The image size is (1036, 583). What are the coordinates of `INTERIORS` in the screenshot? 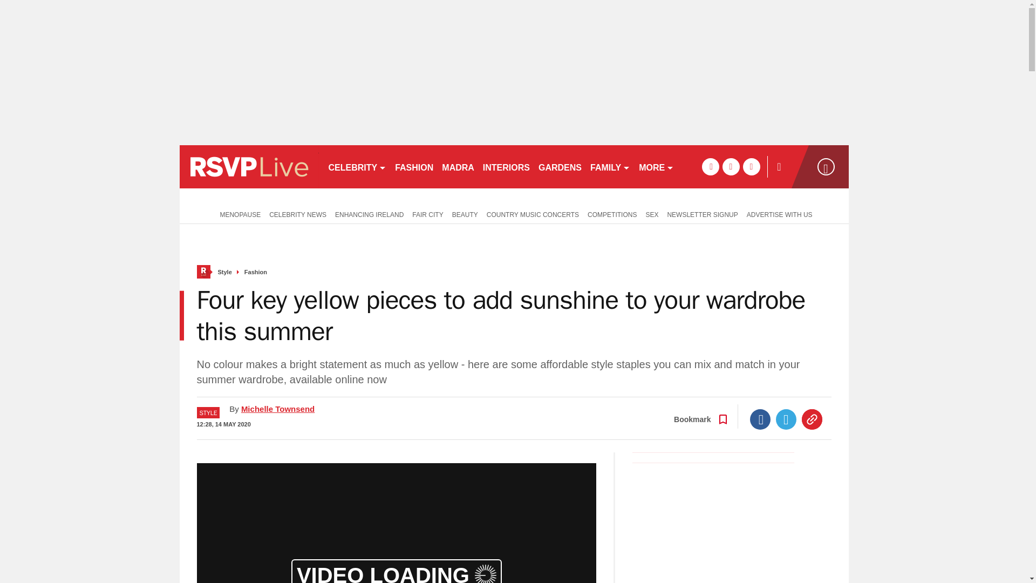 It's located at (506, 166).